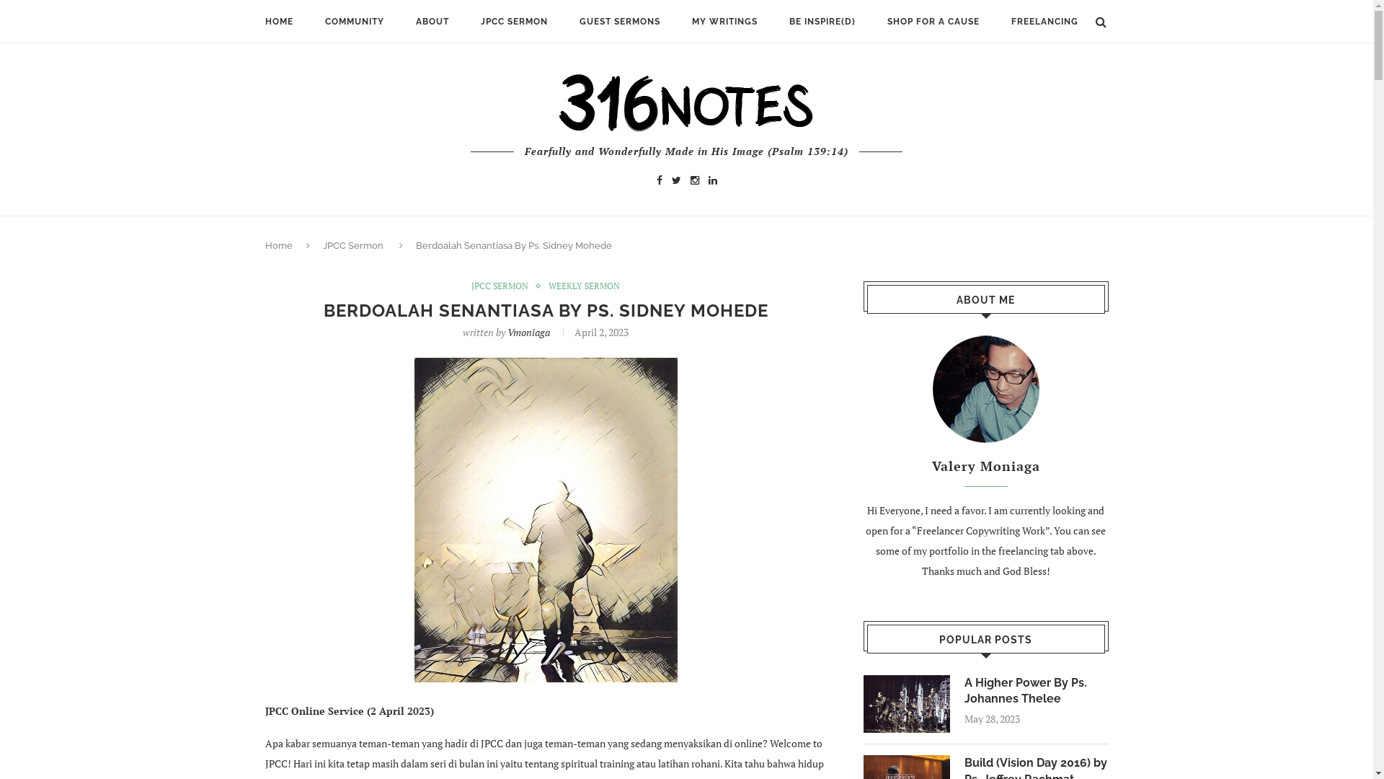 This screenshot has width=1384, height=779. I want to click on Vmoniaga, so click(529, 332).